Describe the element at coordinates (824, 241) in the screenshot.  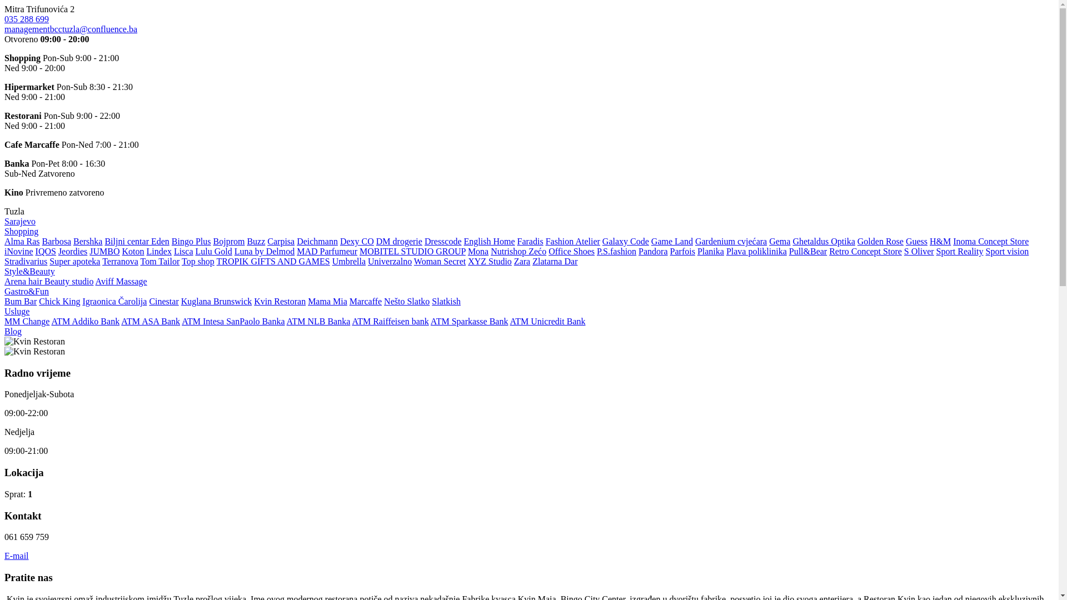
I see `Ghetaldus Optika` at that location.